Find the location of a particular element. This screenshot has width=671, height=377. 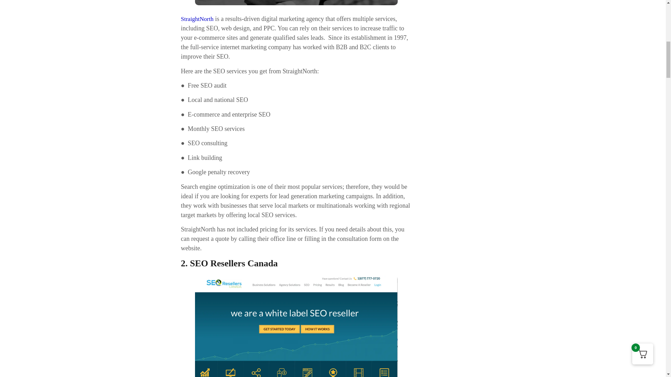

Best SEO Agencies in Kelowna 2 is located at coordinates (296, 326).